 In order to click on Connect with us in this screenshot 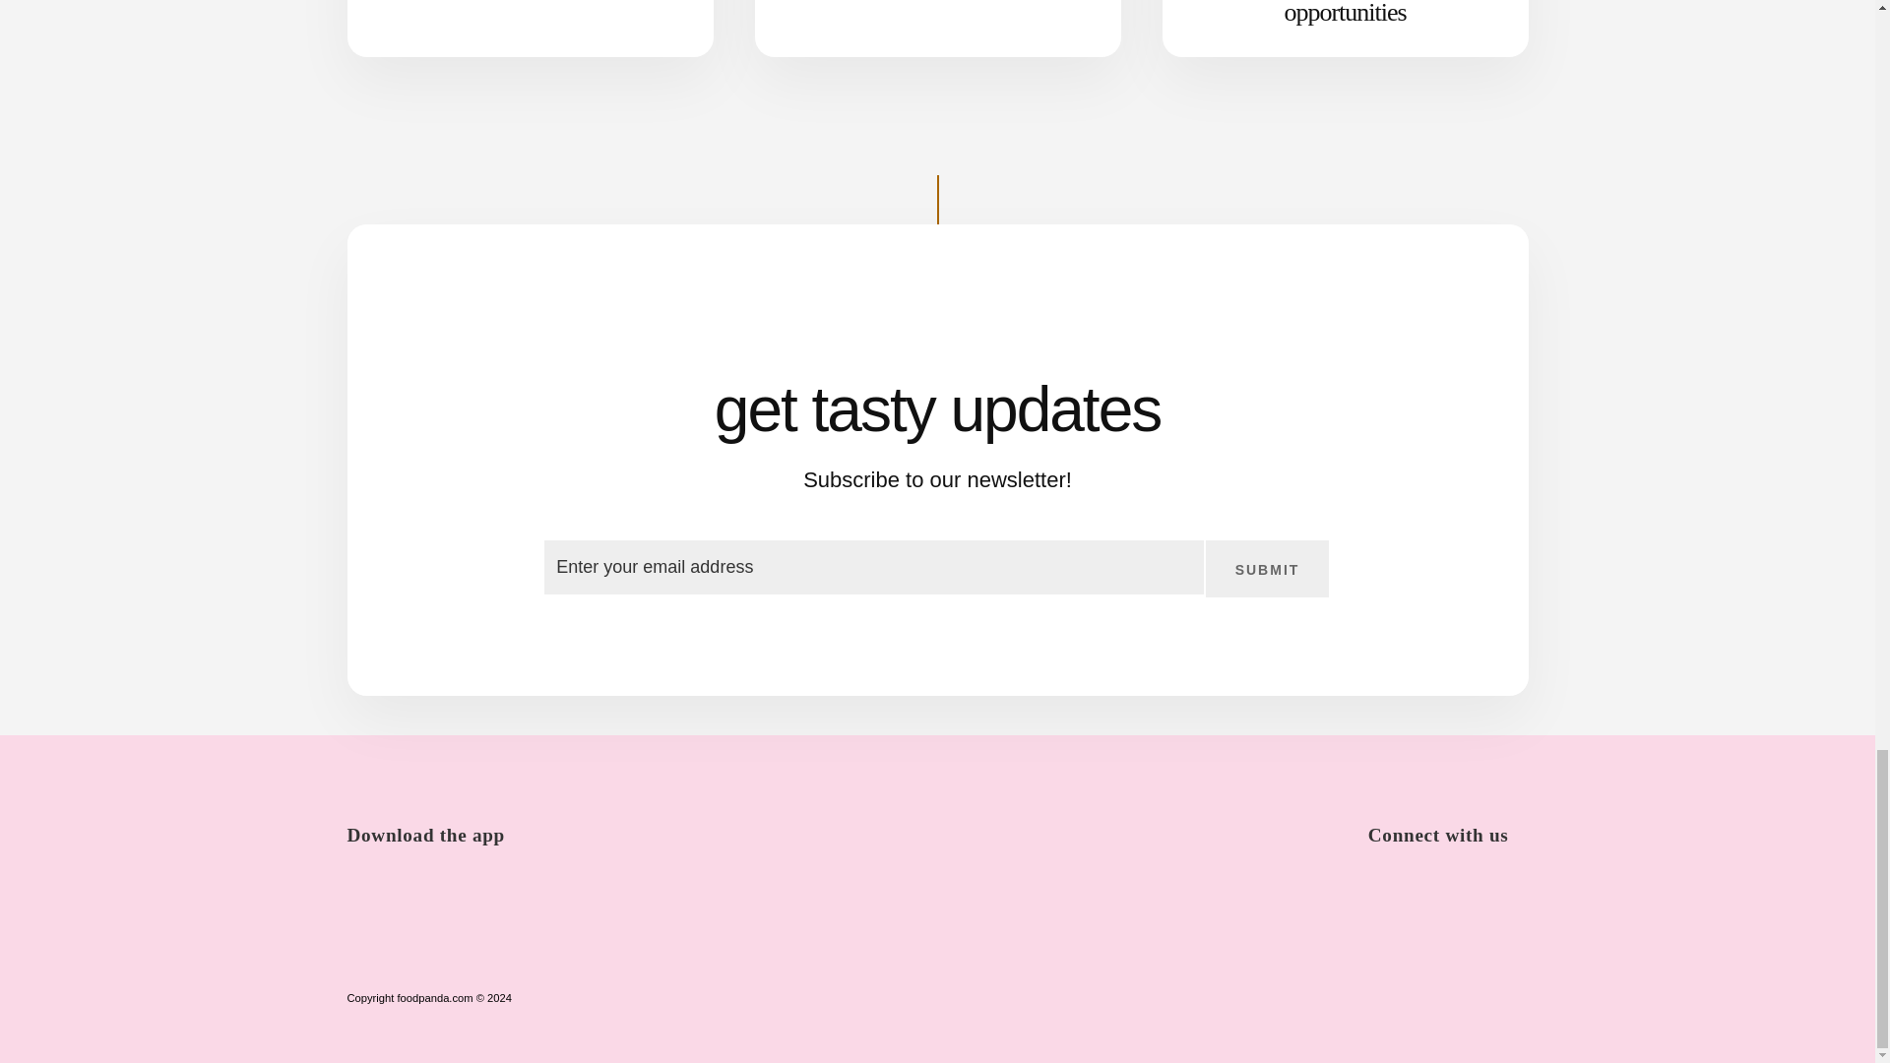, I will do `click(1449, 819)`.